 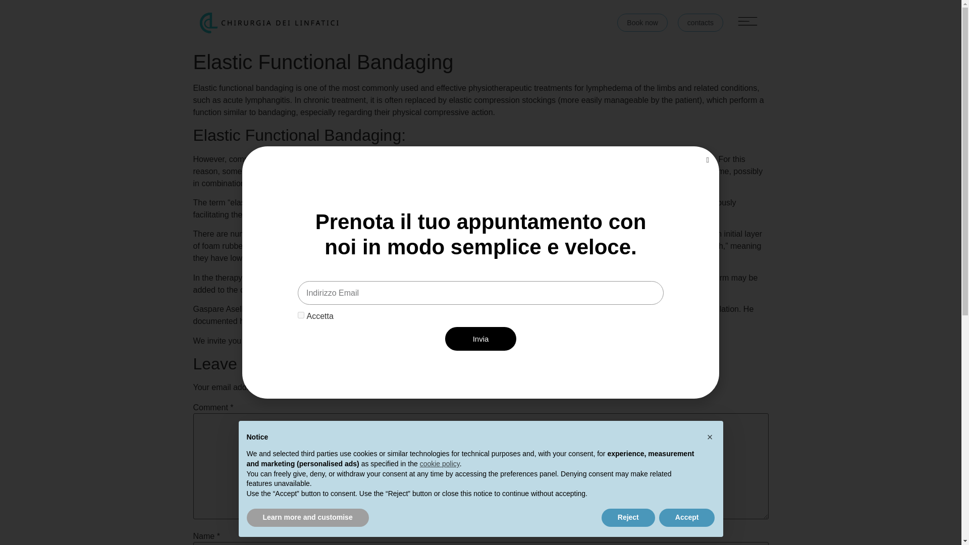 I want to click on Book now, so click(x=642, y=22).